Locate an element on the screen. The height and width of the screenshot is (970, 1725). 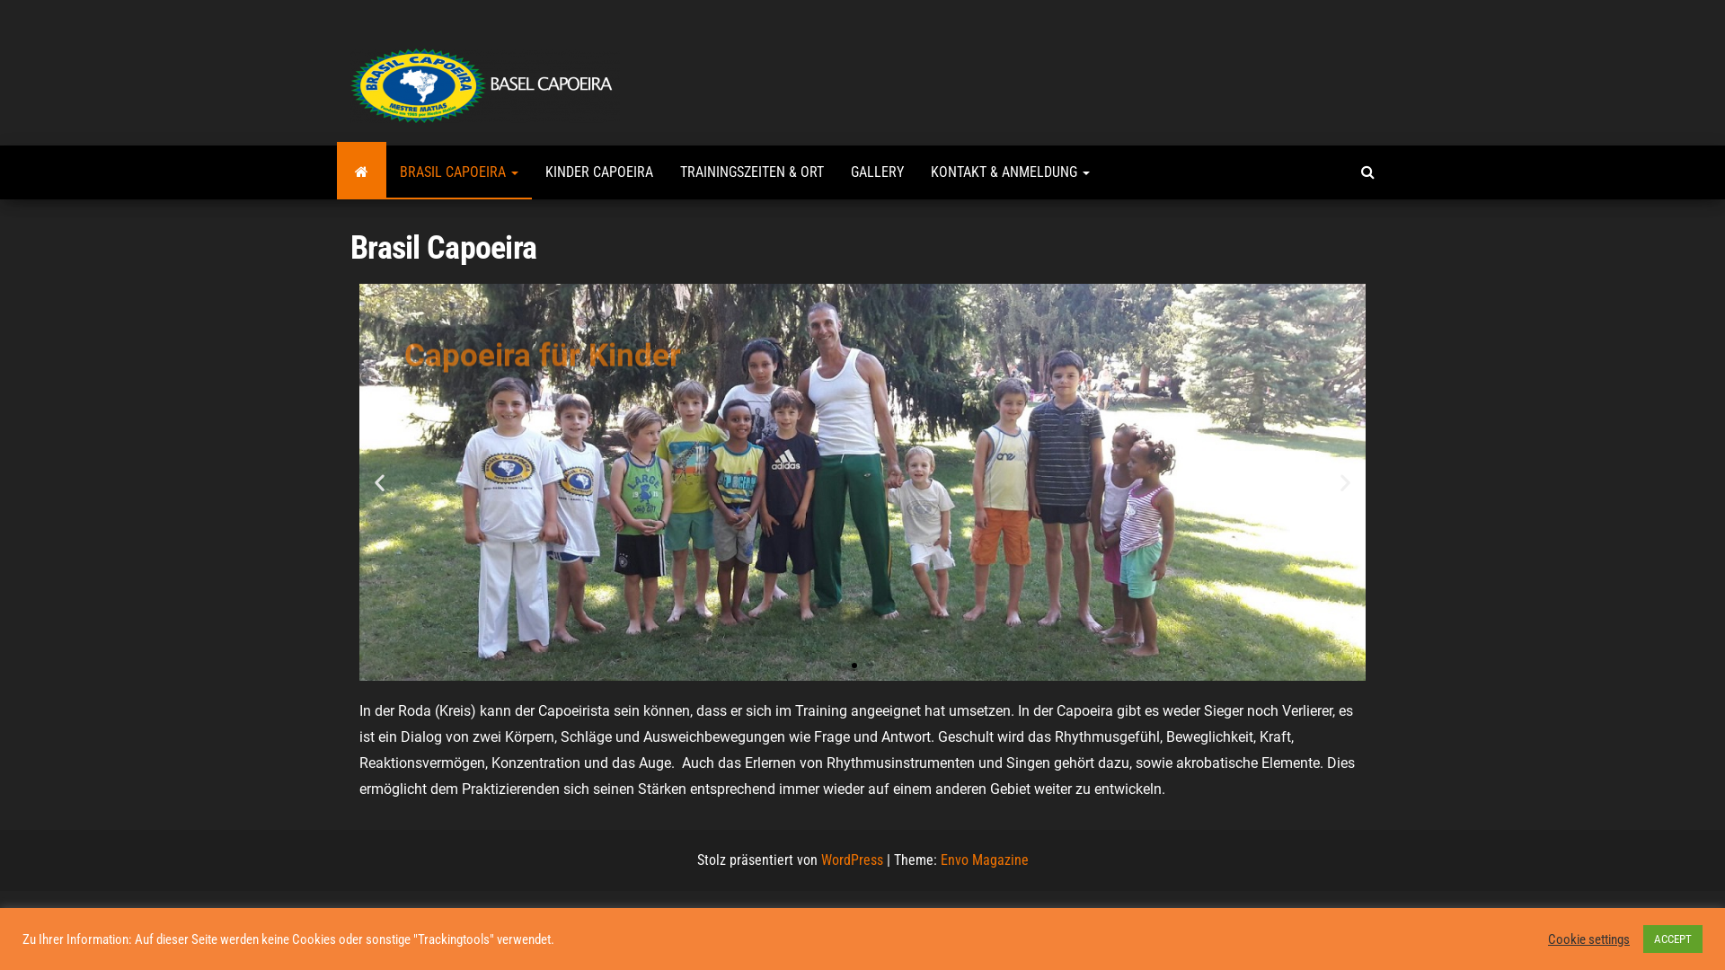
TRAININGSZEITEN & ORT is located at coordinates (752, 172).